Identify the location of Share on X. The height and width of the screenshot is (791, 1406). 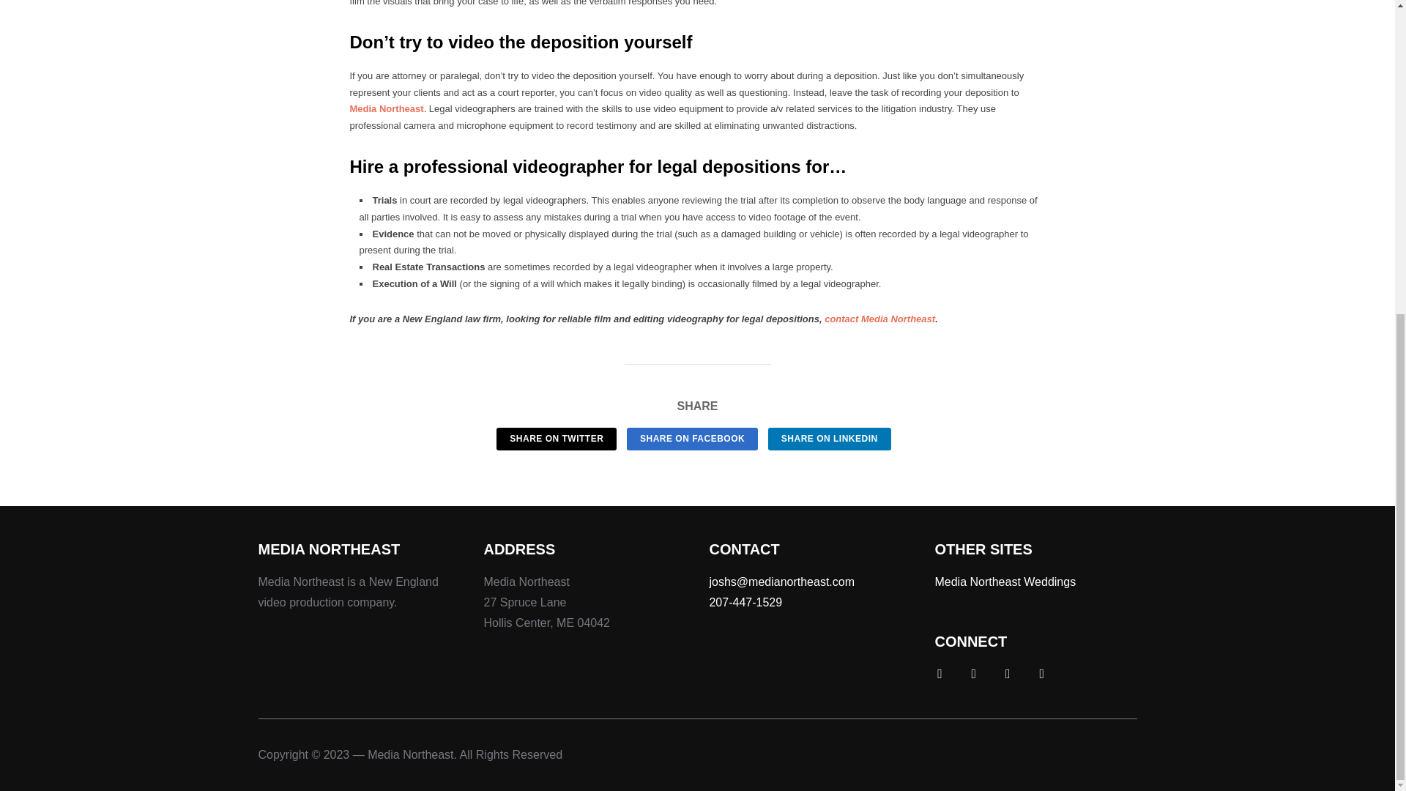
(557, 439).